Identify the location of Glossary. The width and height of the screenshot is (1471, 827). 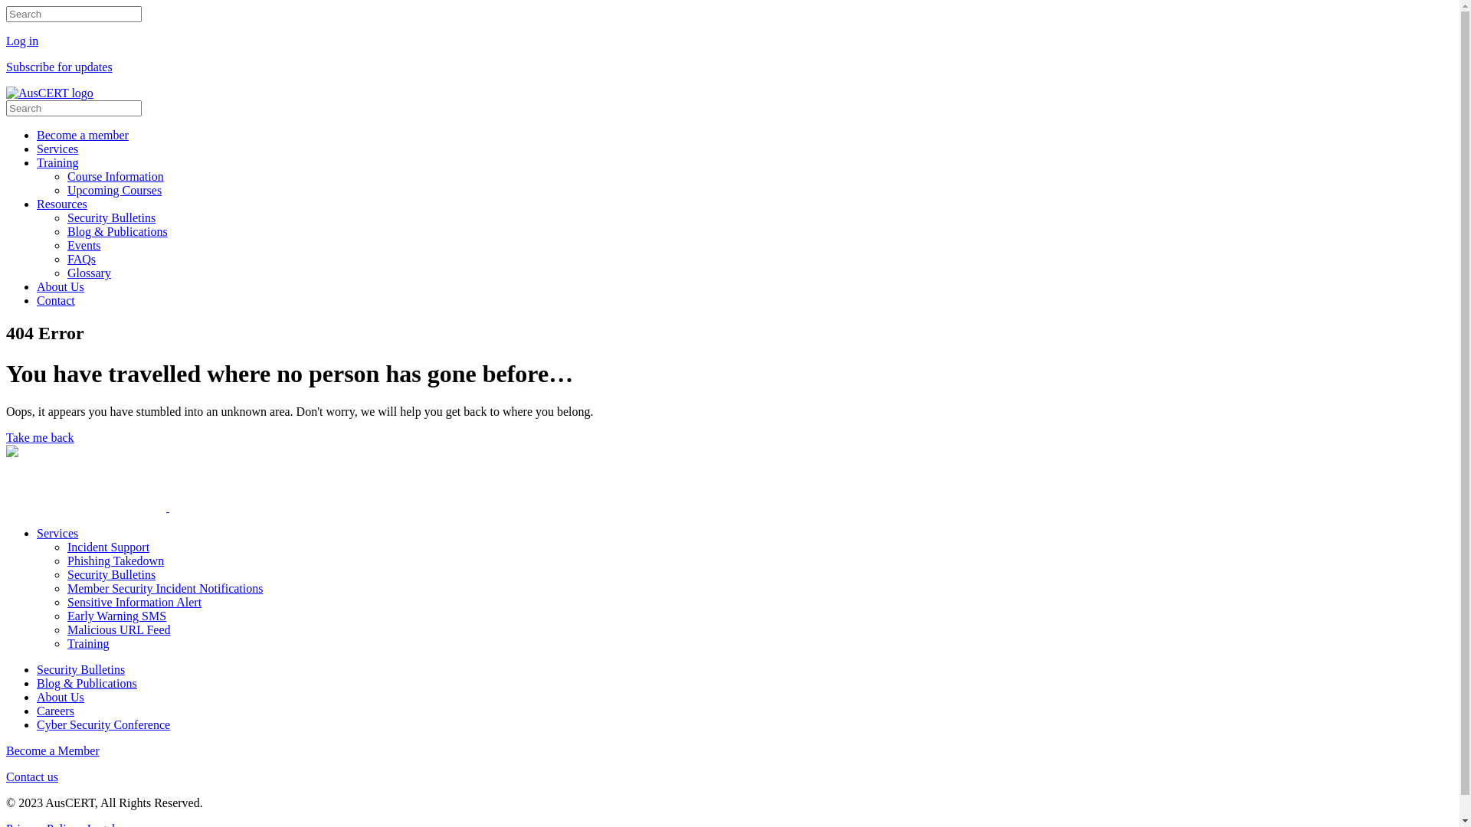
(89, 273).